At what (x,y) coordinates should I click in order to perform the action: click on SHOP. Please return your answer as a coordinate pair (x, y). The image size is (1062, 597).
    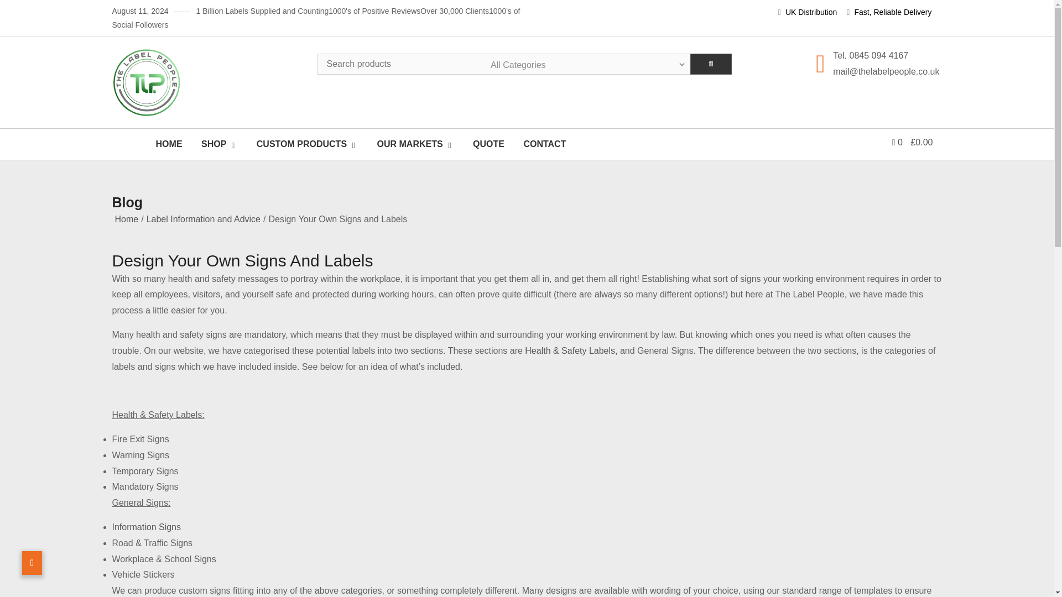
    Looking at the image, I should click on (223, 144).